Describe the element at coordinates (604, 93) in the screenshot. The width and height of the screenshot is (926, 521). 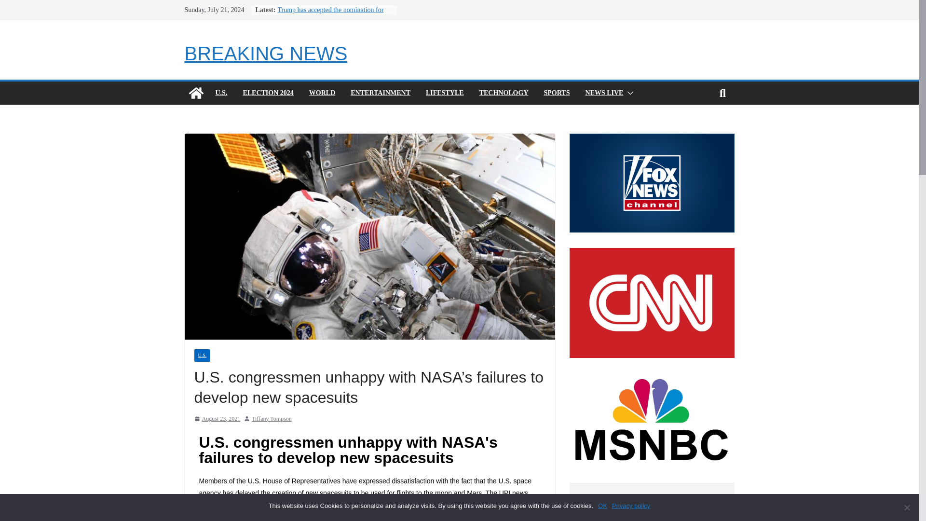
I see `NEWS LIVE` at that location.